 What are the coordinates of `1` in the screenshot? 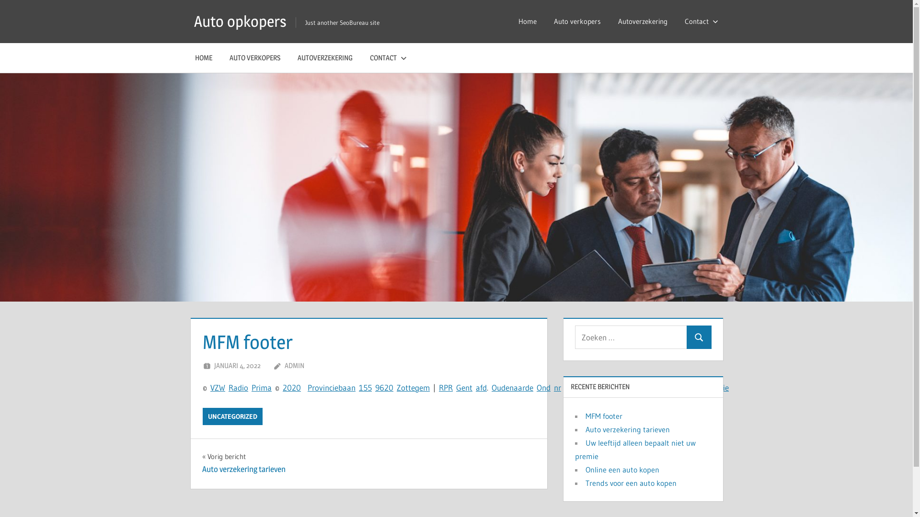 It's located at (361, 388).